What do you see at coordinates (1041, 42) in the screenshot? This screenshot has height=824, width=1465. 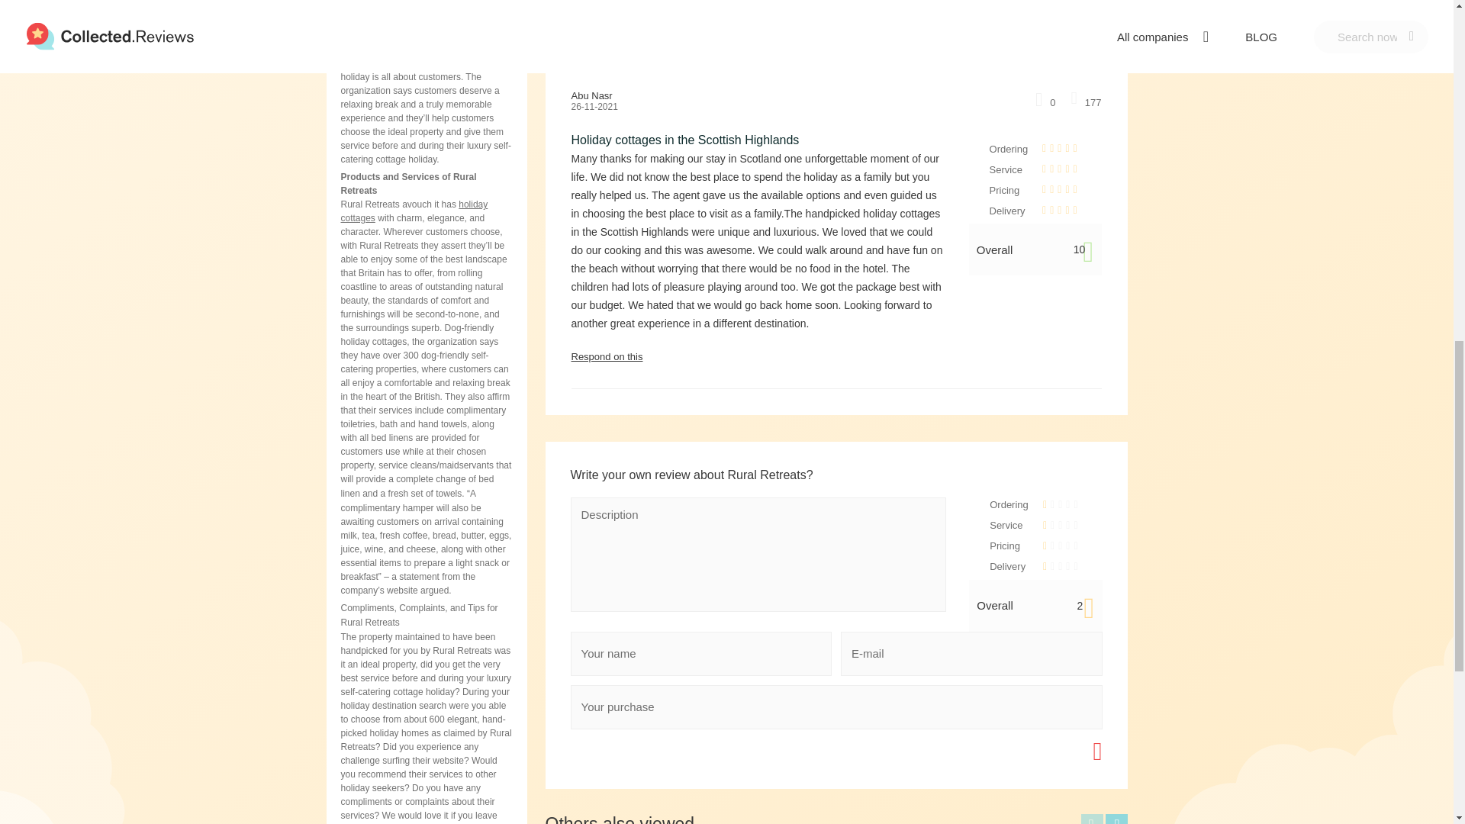 I see `Write your own review` at bounding box center [1041, 42].